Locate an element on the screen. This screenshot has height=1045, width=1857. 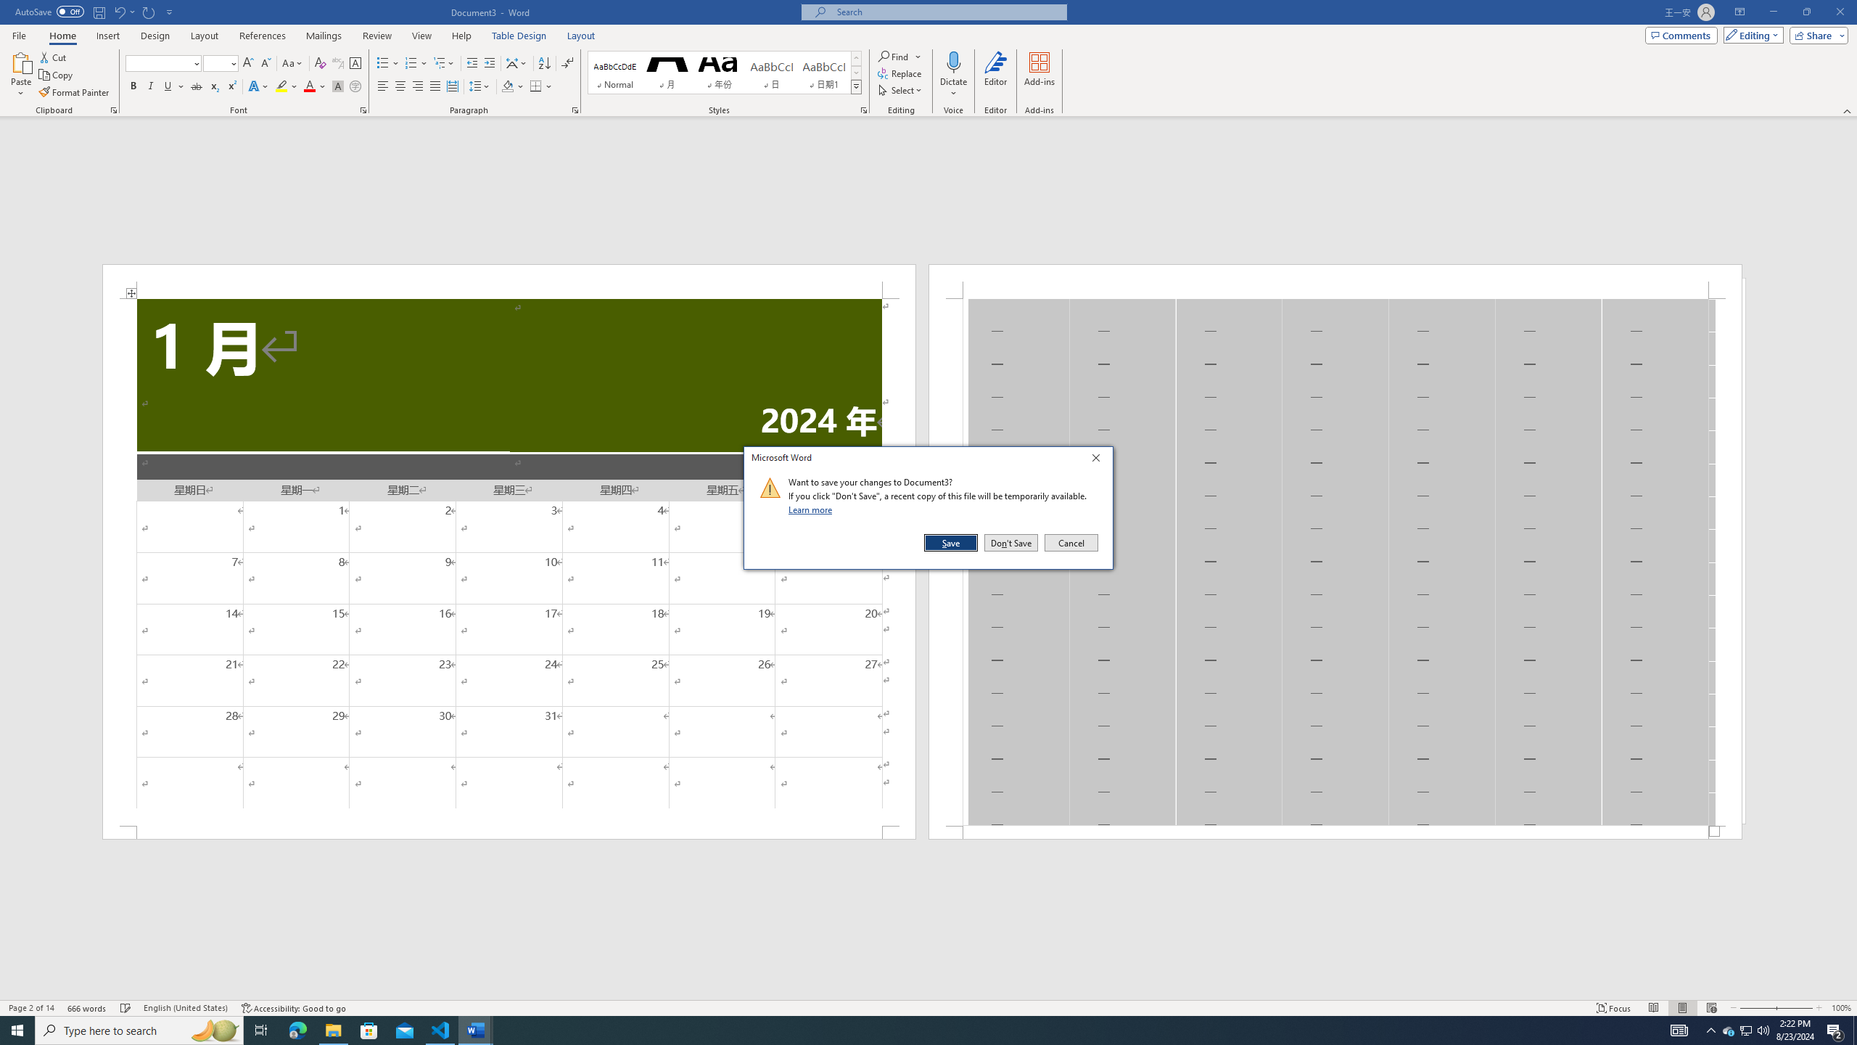
Repeat Style is located at coordinates (149, 12).